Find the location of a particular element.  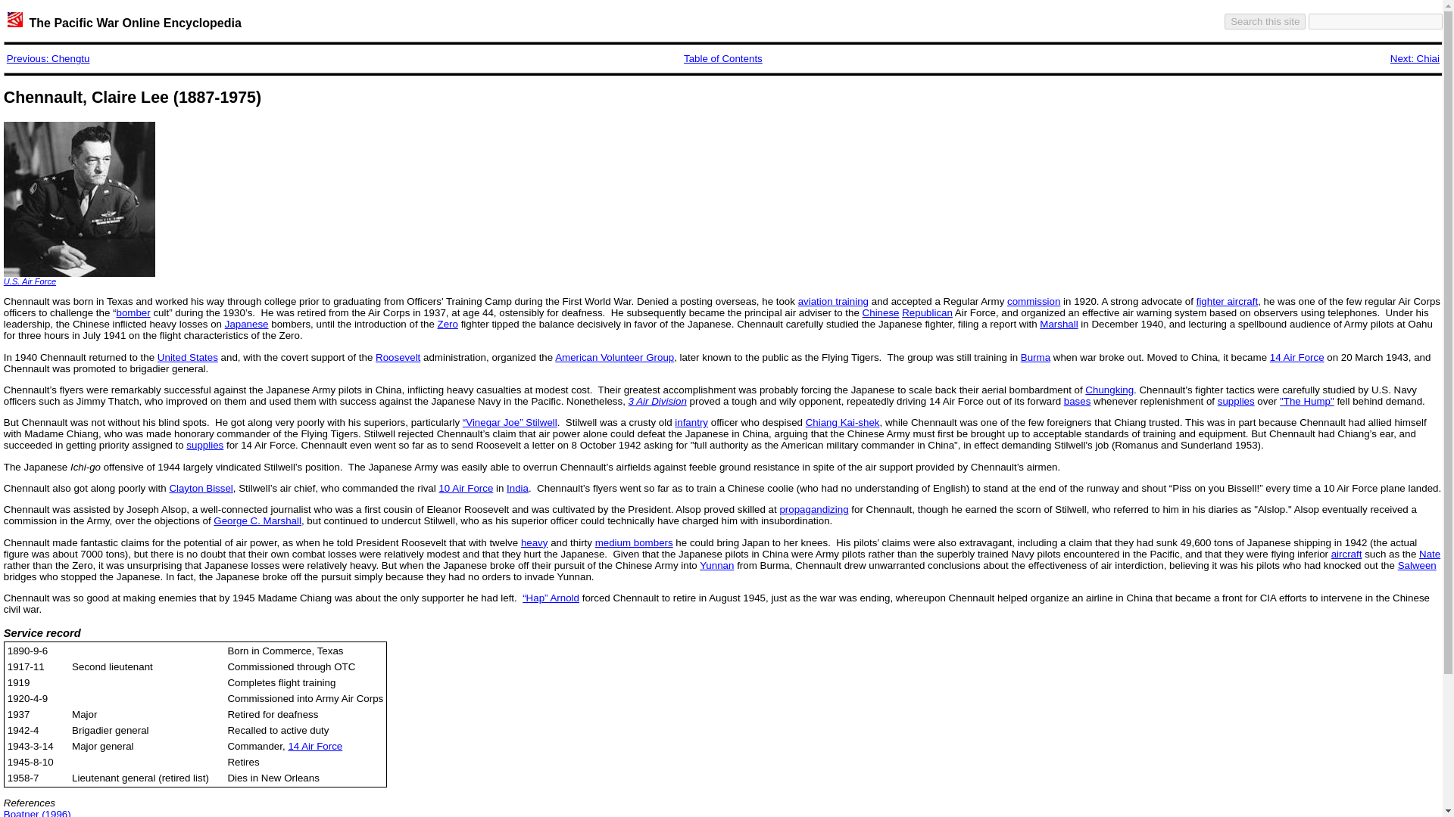

infantry is located at coordinates (691, 422).